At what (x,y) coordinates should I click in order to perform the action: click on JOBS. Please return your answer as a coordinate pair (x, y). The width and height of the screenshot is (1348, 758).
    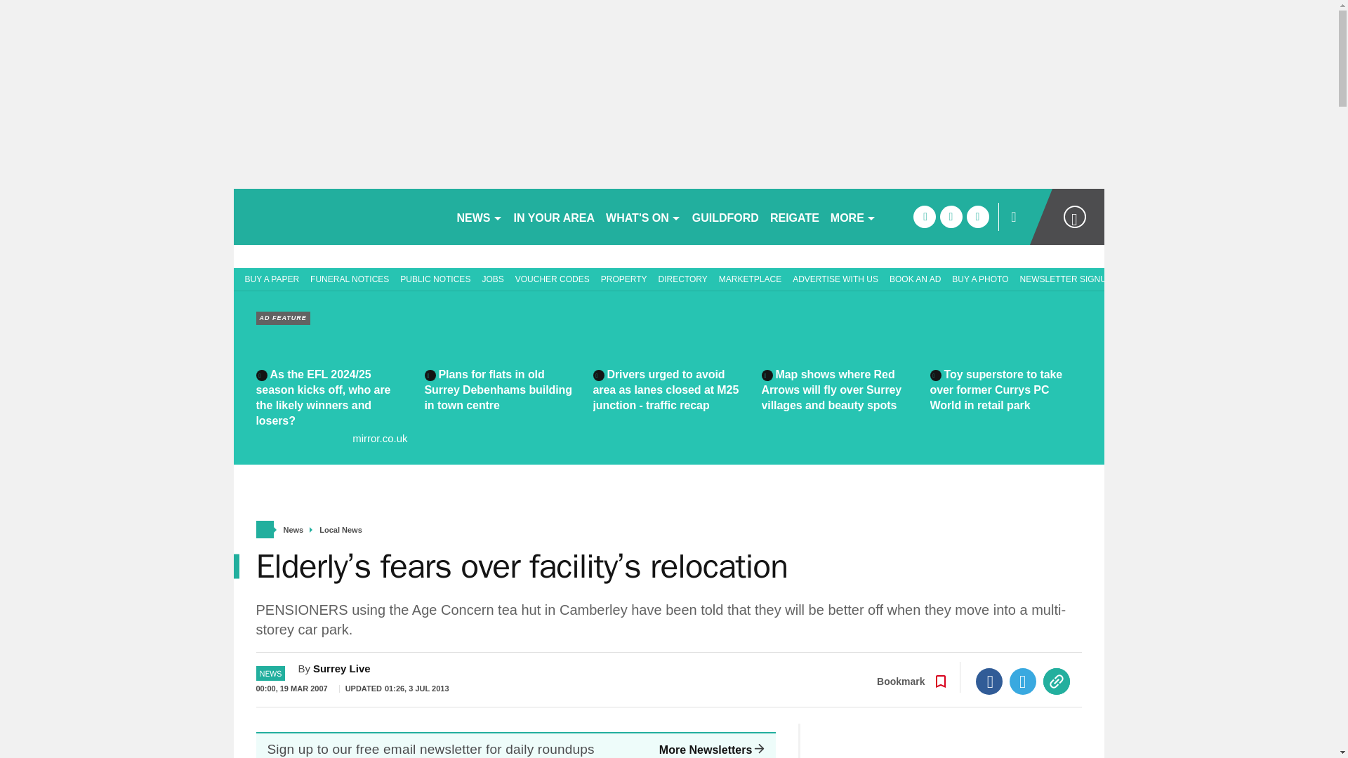
    Looking at the image, I should click on (492, 278).